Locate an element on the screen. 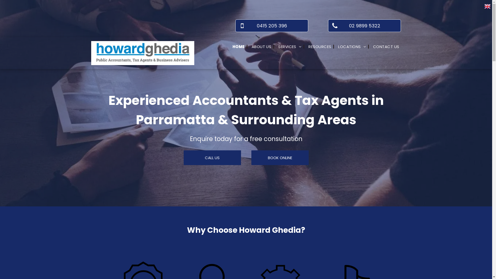 The image size is (496, 279). 0415 205 396 is located at coordinates (272, 26).